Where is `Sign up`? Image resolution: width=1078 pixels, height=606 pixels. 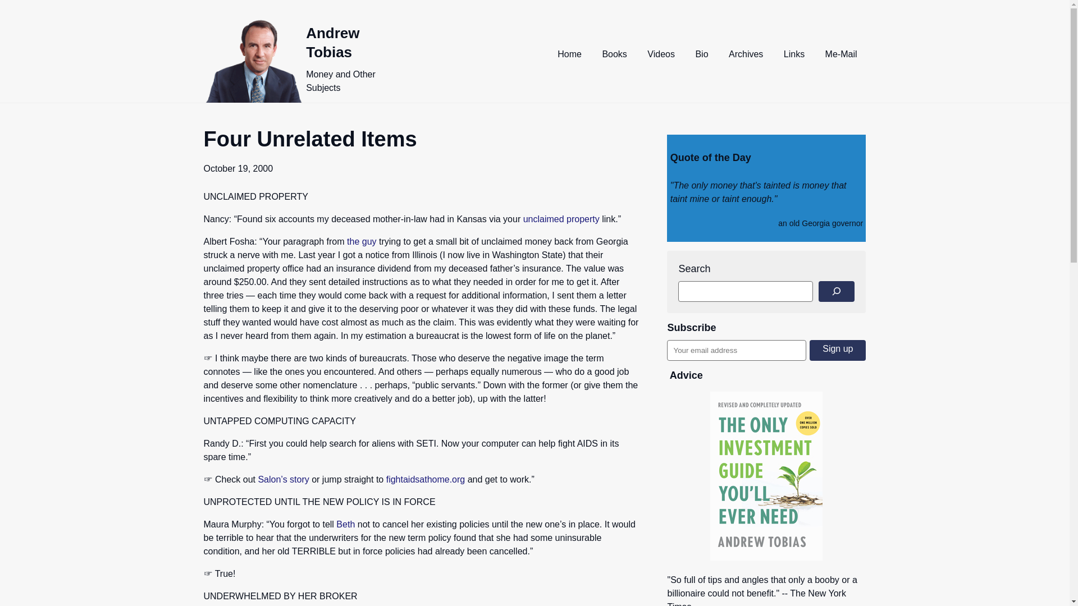
Sign up is located at coordinates (837, 350).